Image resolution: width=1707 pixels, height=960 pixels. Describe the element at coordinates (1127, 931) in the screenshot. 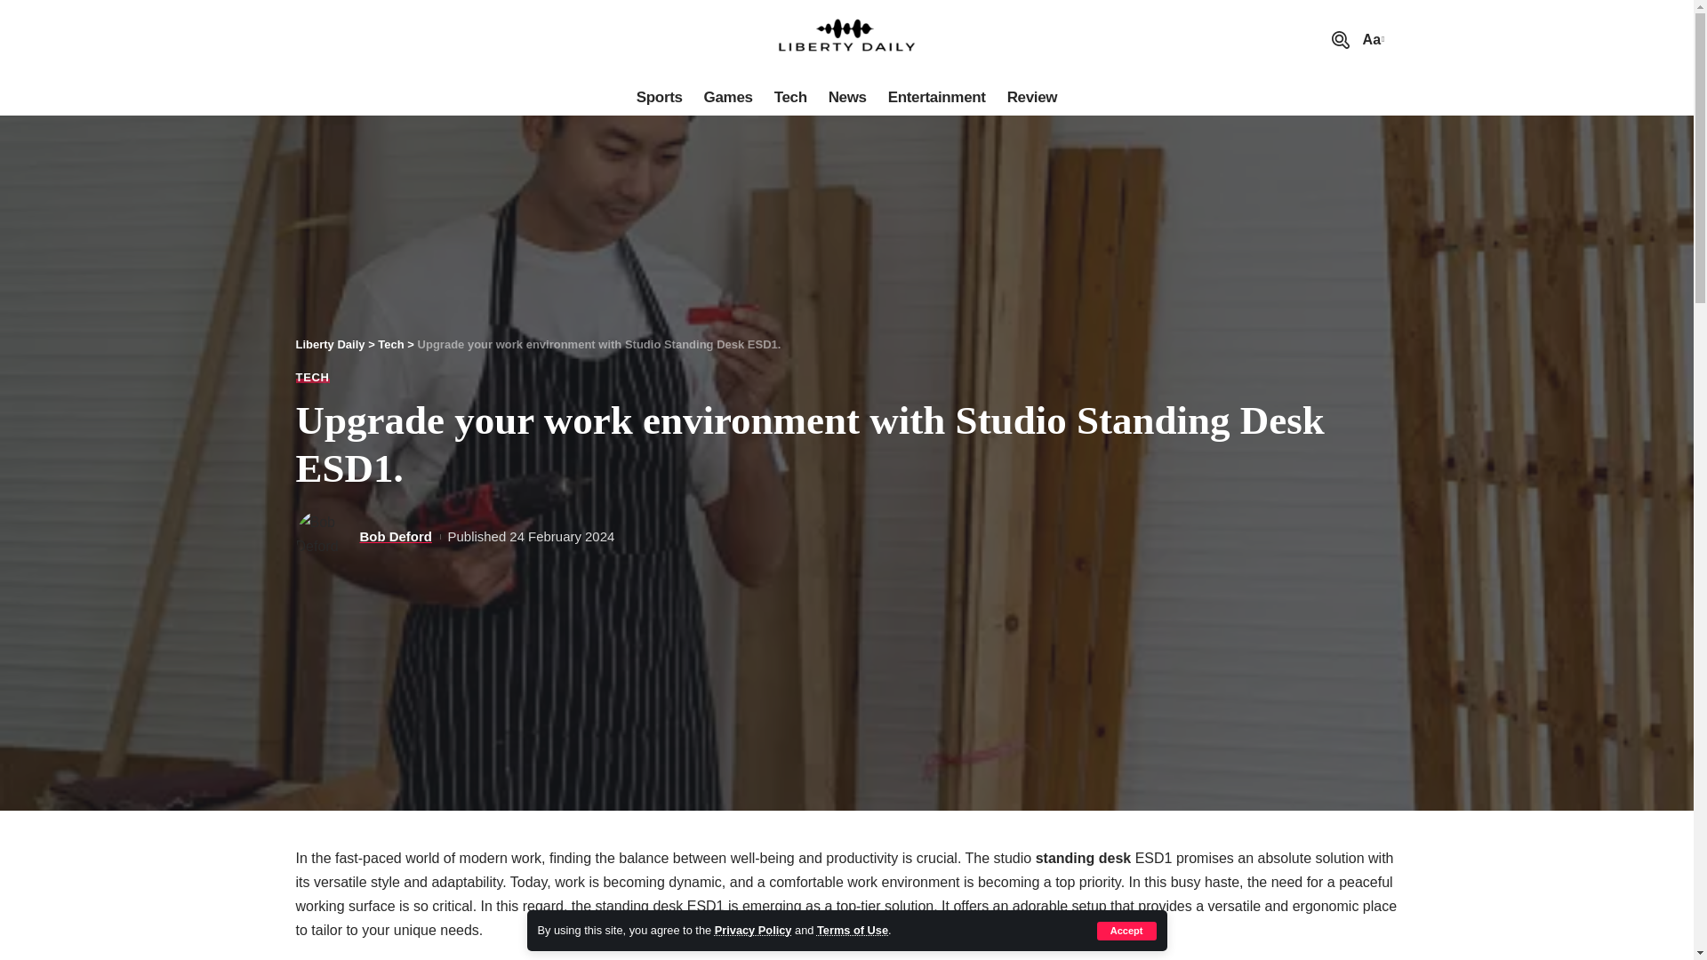

I see `Accept` at that location.